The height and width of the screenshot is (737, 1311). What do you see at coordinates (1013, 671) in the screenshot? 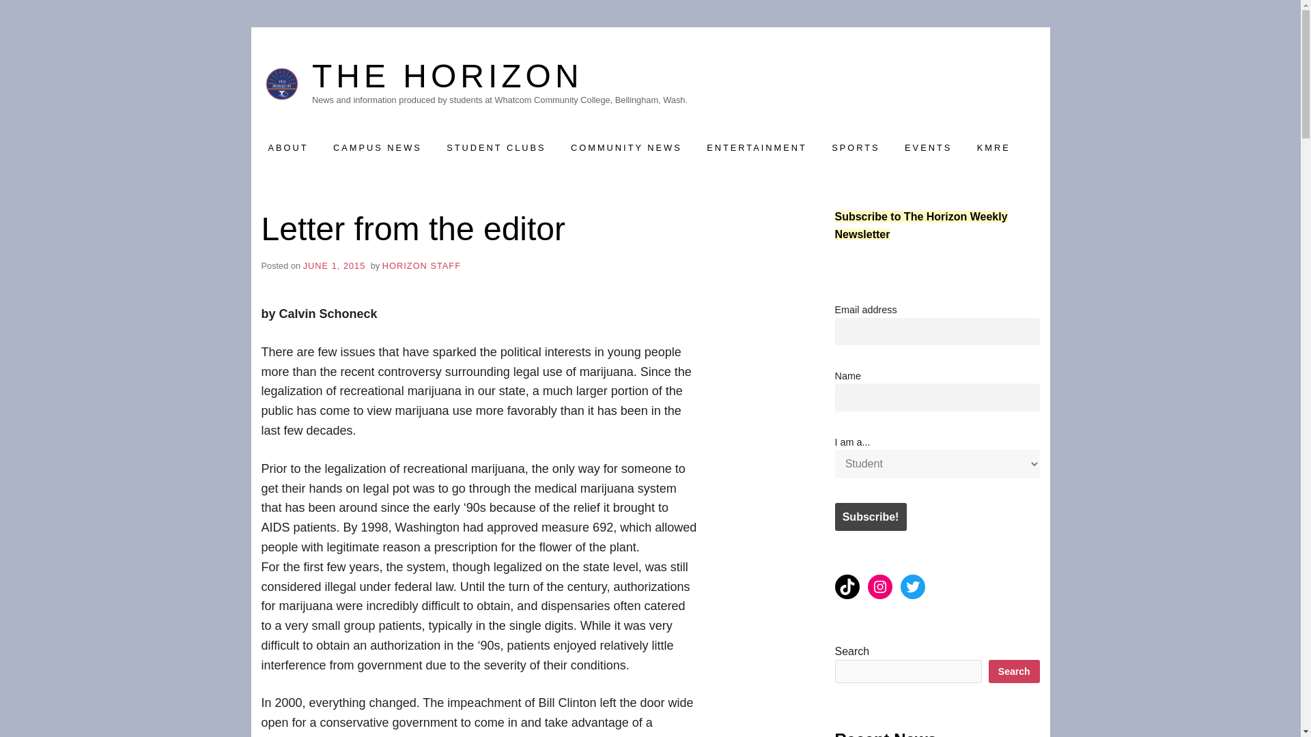
I see `Search` at bounding box center [1013, 671].